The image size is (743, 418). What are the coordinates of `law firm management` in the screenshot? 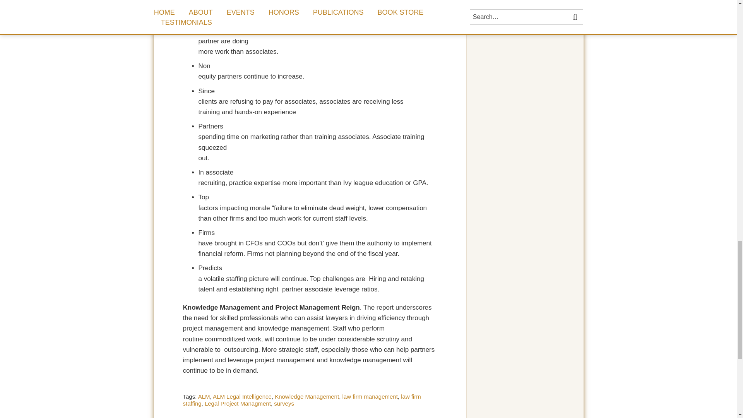 It's located at (370, 396).